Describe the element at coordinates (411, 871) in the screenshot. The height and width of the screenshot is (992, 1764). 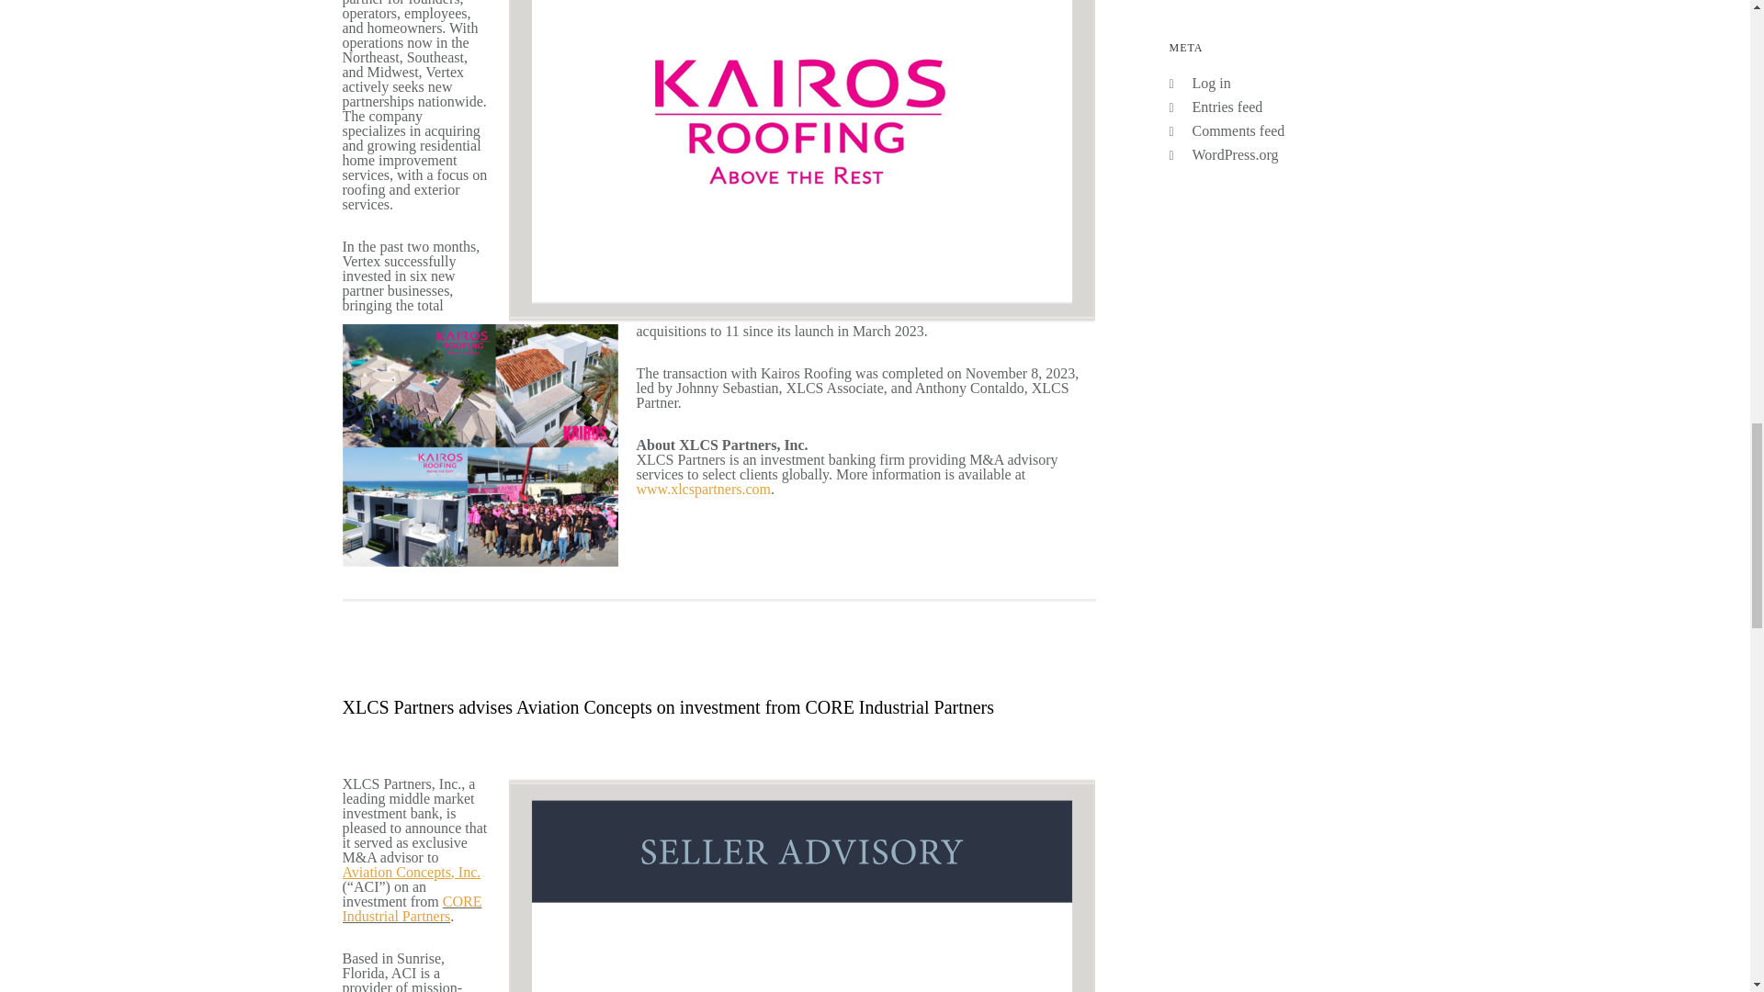
I see `Aviation Concepts, Inc.` at that location.